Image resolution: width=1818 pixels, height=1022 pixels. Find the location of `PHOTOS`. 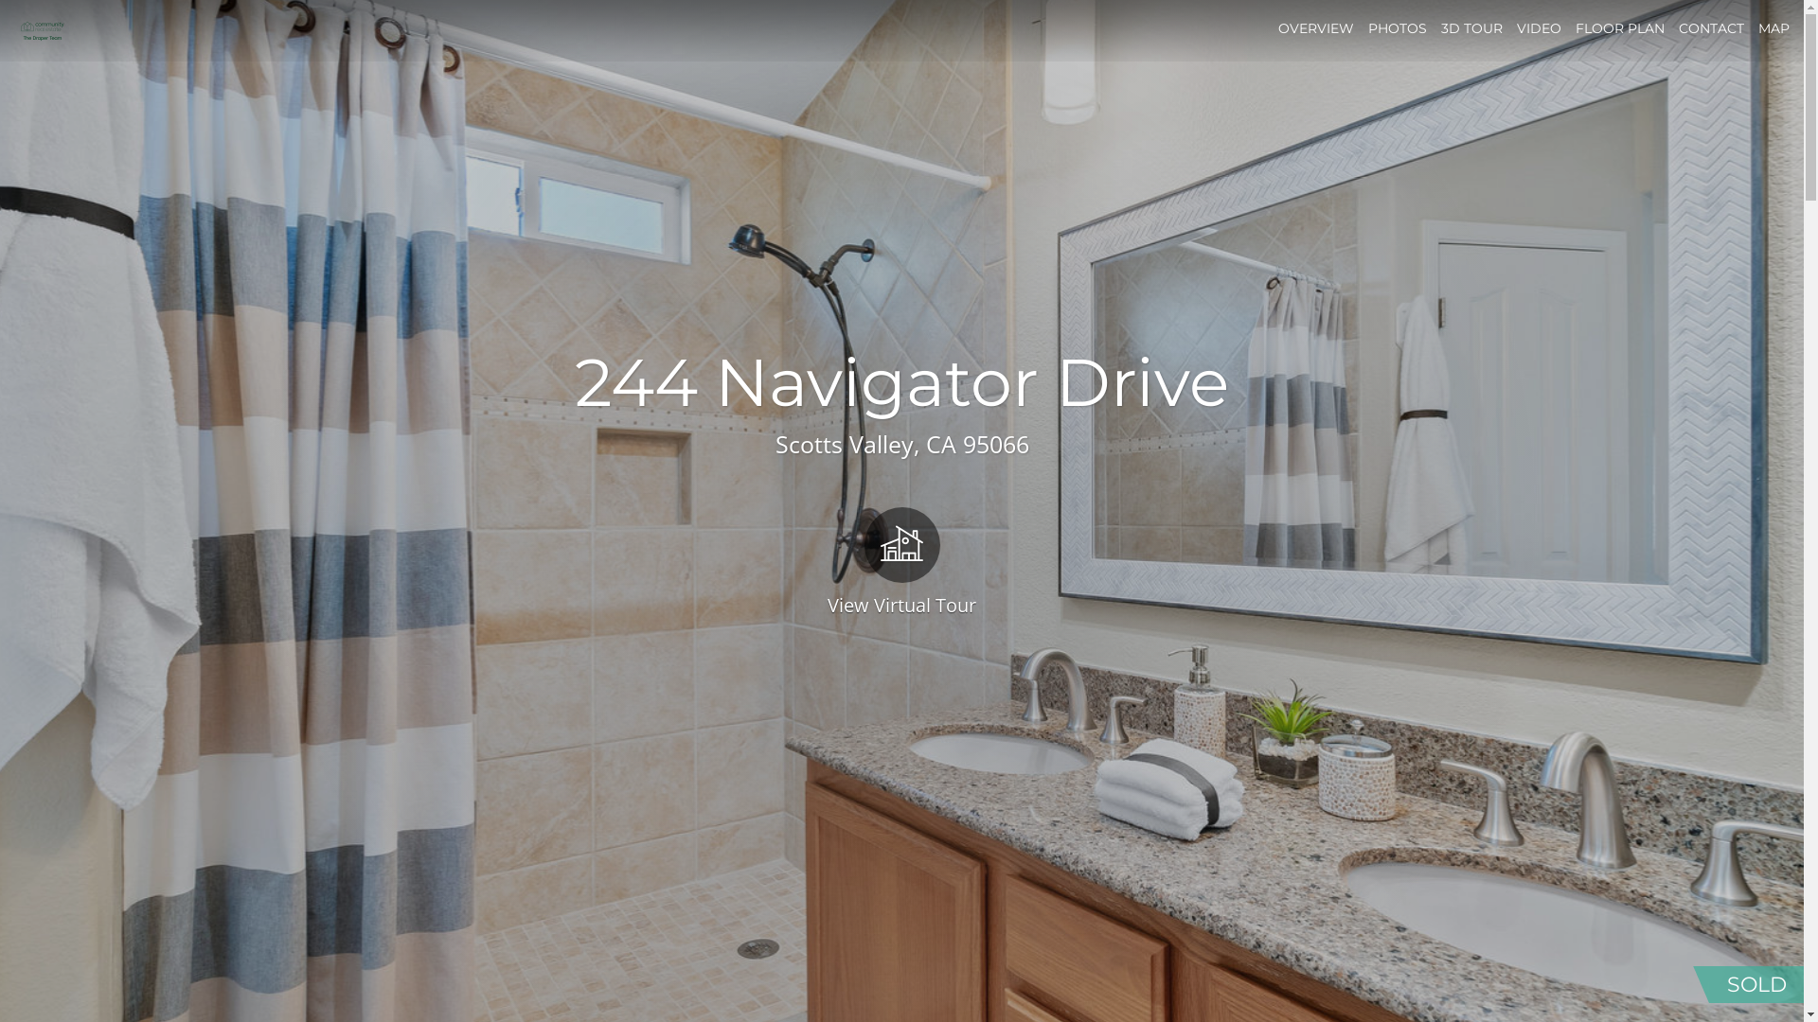

PHOTOS is located at coordinates (1398, 28).